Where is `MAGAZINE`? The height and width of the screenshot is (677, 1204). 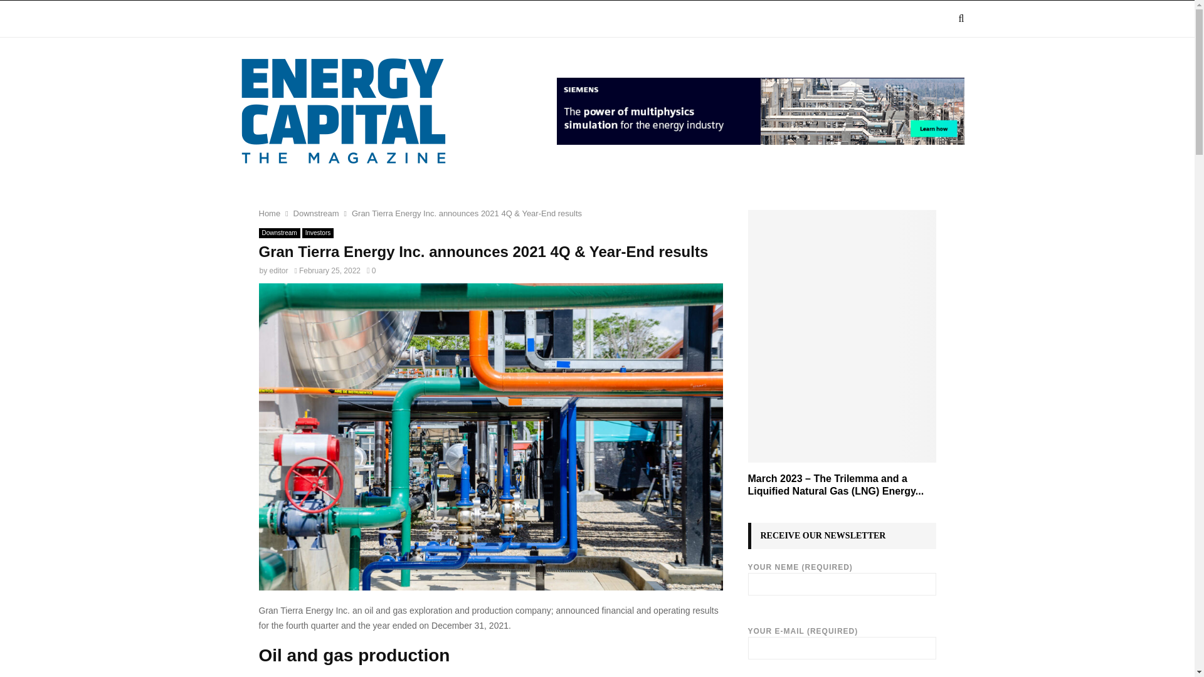
MAGAZINE is located at coordinates (317, 19).